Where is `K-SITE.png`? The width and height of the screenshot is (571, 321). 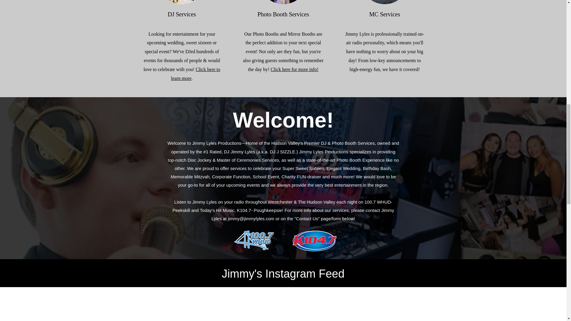
K-SITE.png is located at coordinates (314, 240).